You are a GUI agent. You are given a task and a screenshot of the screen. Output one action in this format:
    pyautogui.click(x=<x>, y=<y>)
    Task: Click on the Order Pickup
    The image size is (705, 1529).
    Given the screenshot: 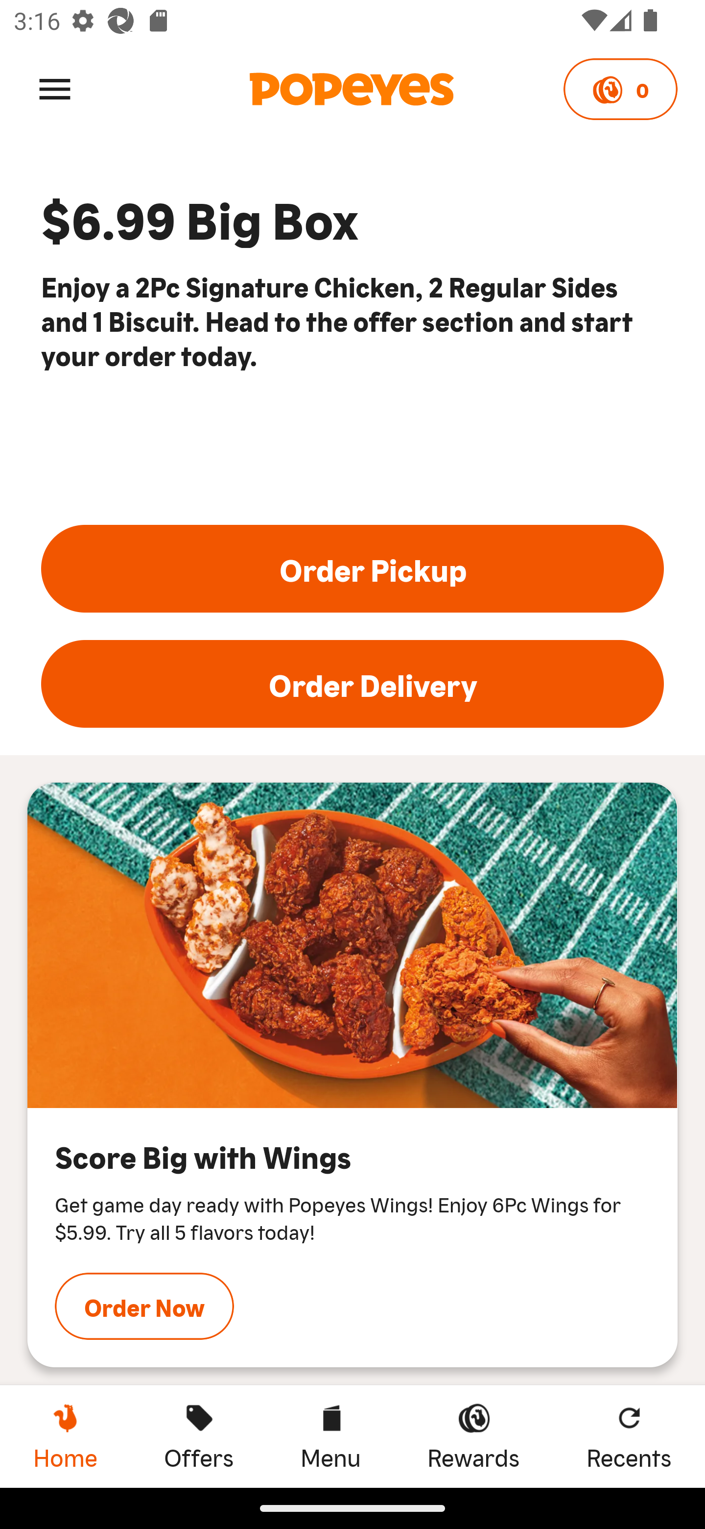 What is the action you would take?
    pyautogui.click(x=352, y=568)
    